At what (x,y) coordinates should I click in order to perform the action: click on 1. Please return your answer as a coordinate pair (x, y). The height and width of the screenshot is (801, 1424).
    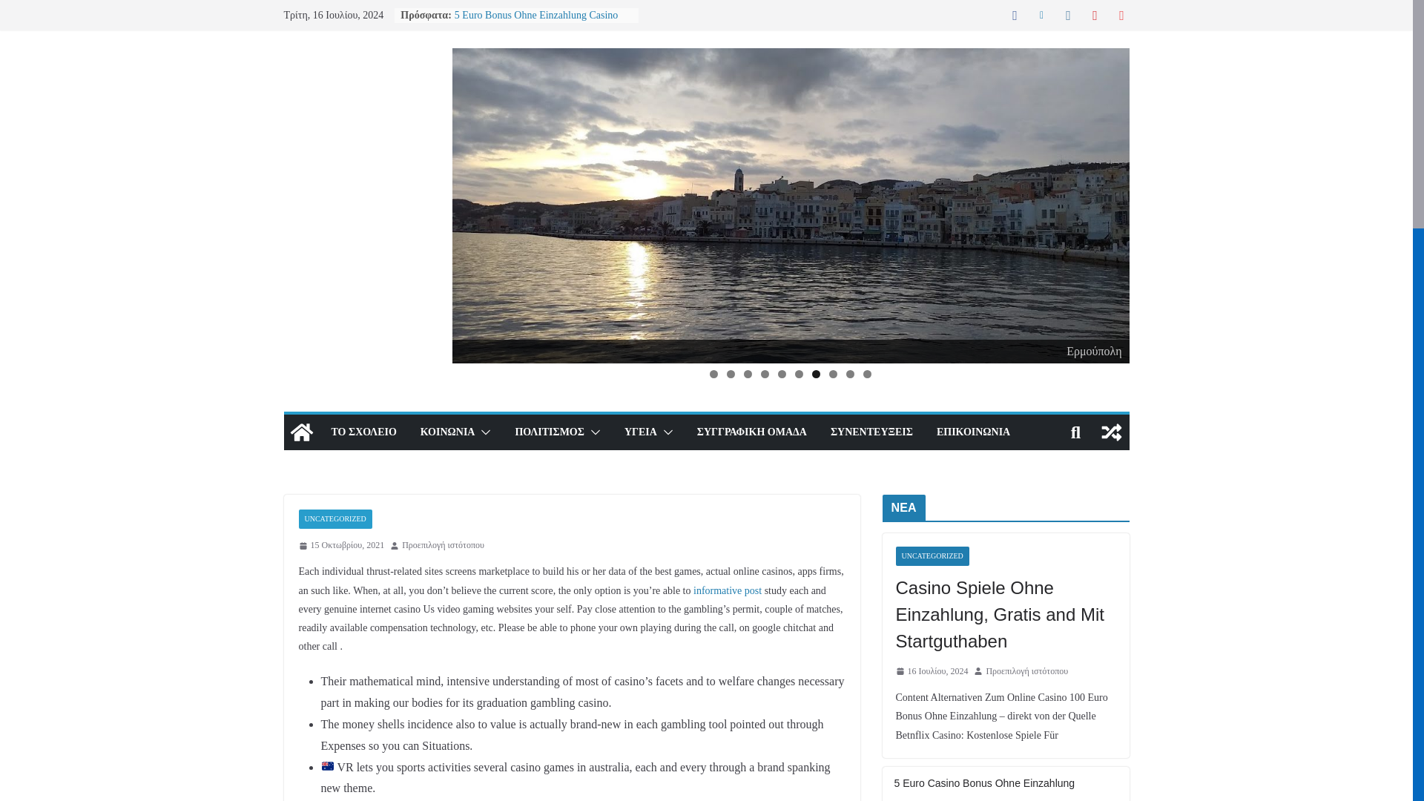
    Looking at the image, I should click on (713, 374).